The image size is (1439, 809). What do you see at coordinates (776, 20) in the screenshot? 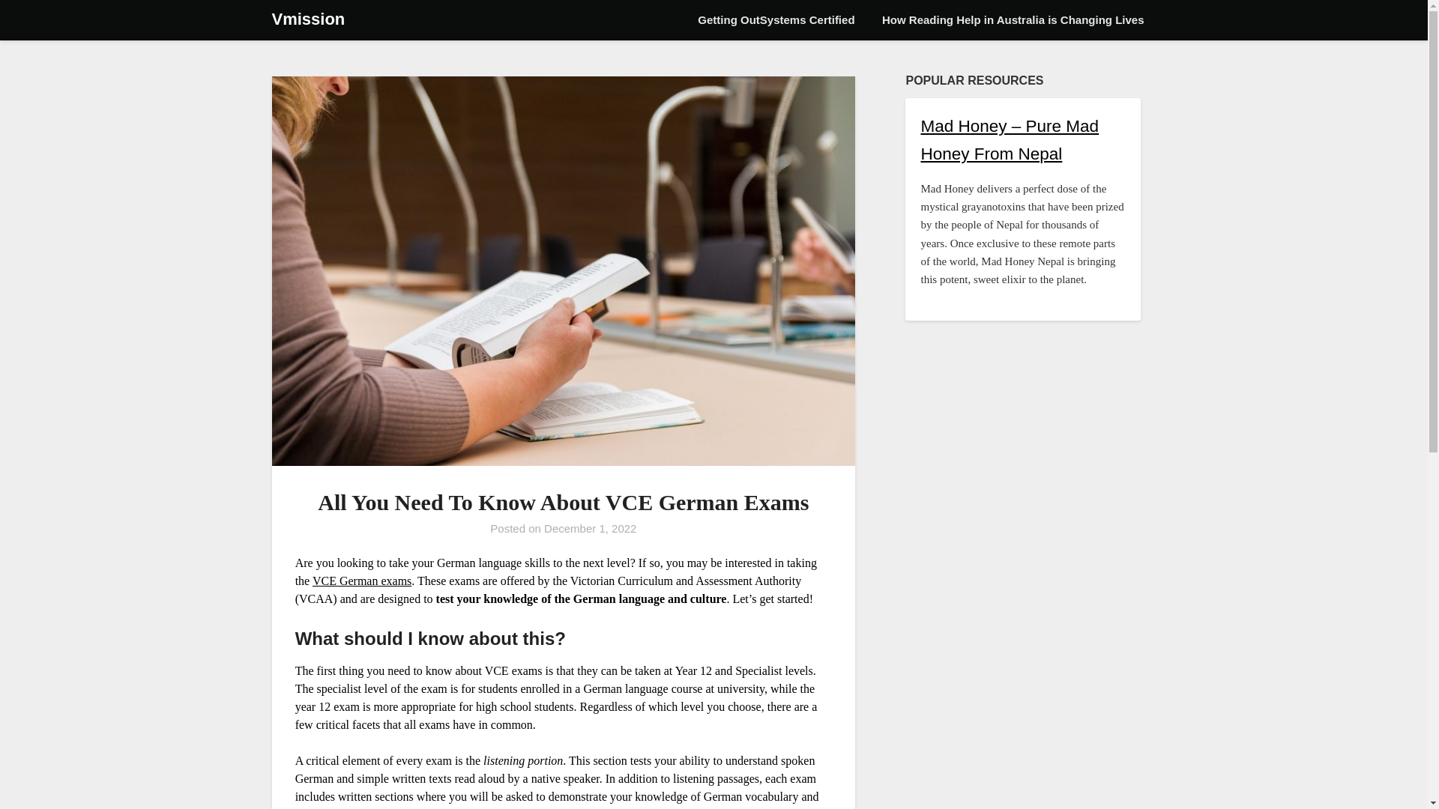
I see `Getting OutSystems Certified` at bounding box center [776, 20].